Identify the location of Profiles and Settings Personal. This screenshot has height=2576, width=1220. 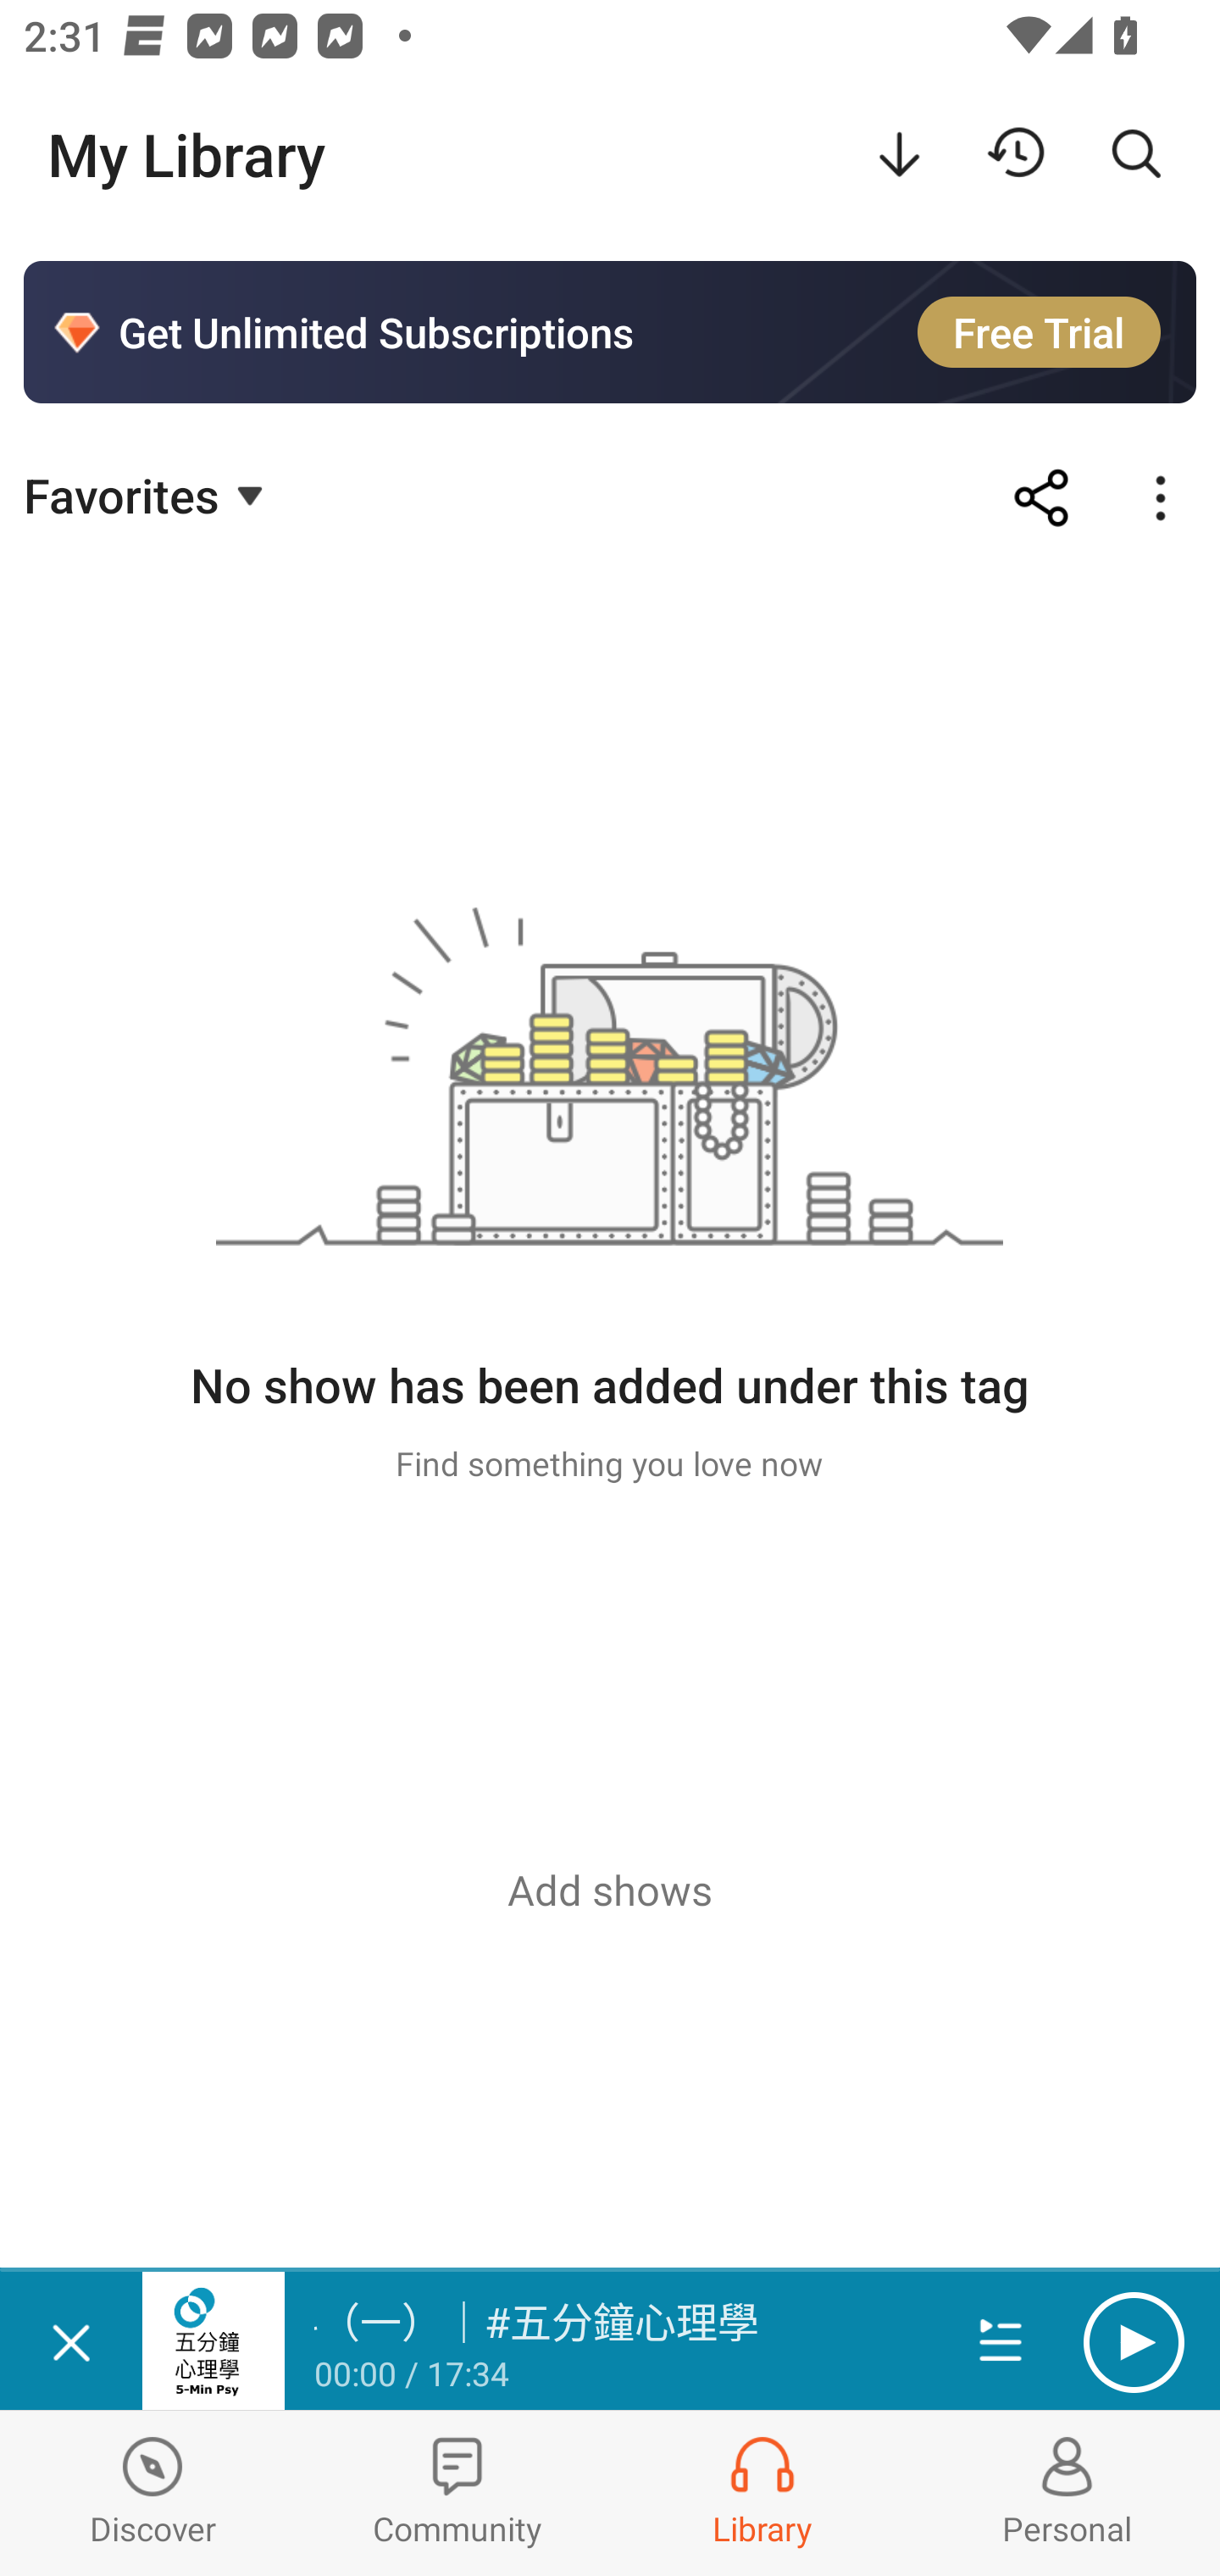
(1067, 2493).